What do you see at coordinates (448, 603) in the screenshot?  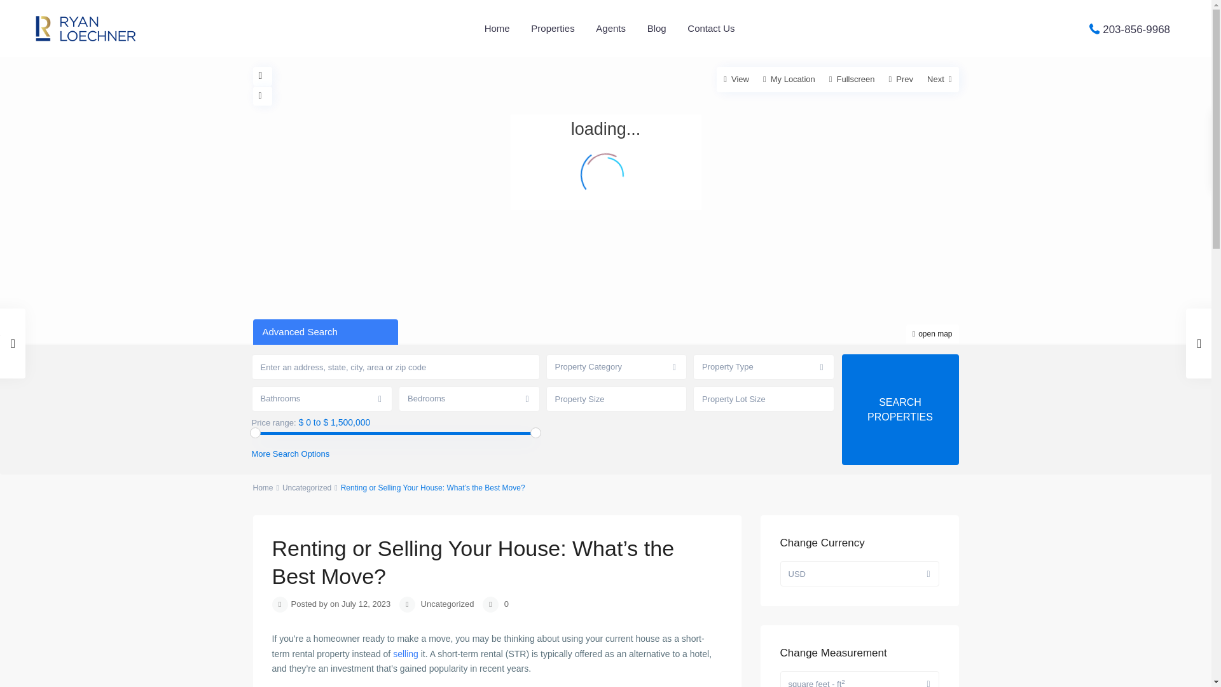 I see `Uncategorized` at bounding box center [448, 603].